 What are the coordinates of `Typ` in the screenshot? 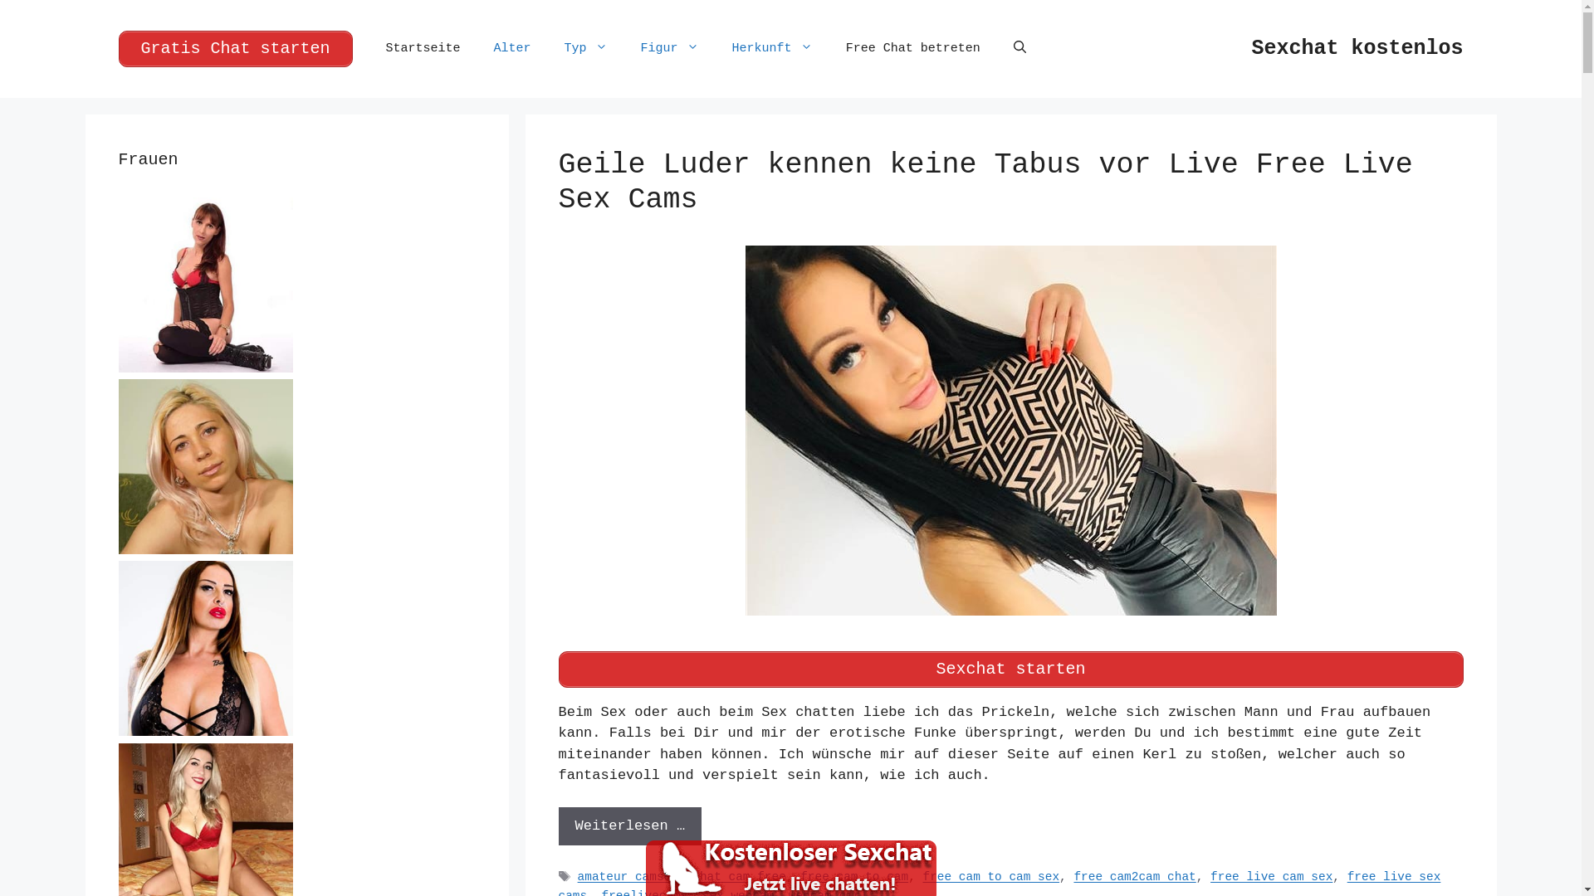 It's located at (586, 49).